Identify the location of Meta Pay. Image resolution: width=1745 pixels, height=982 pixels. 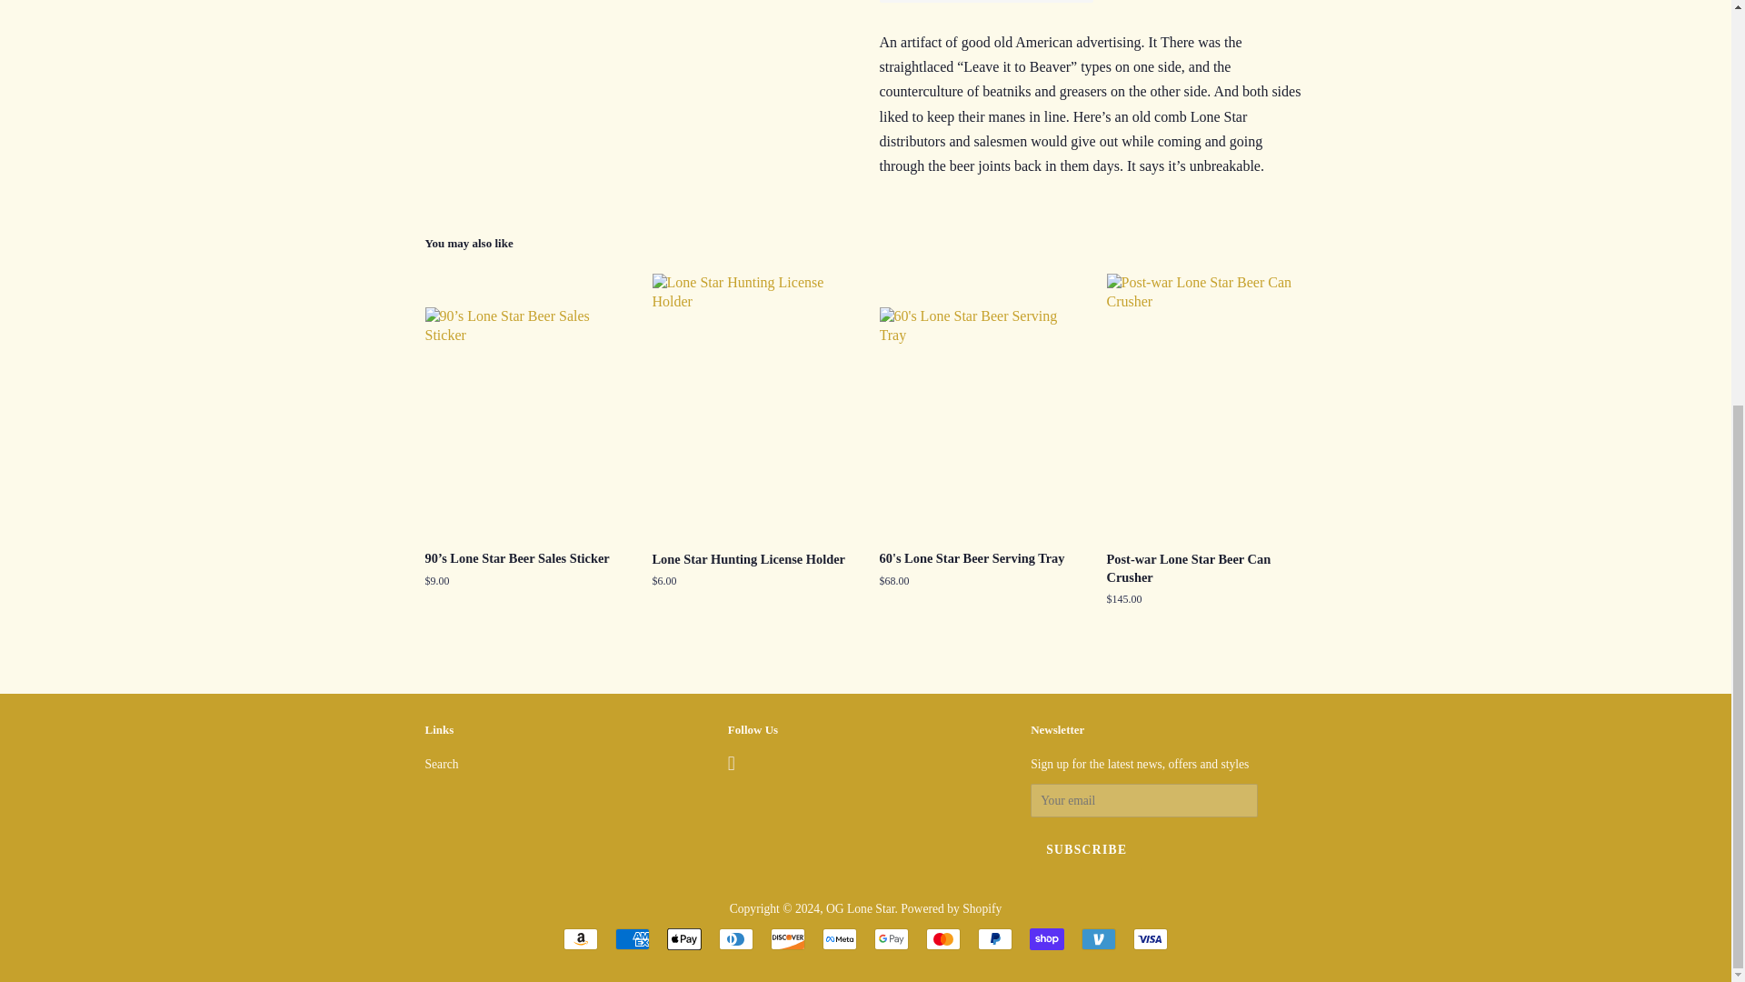
(839, 938).